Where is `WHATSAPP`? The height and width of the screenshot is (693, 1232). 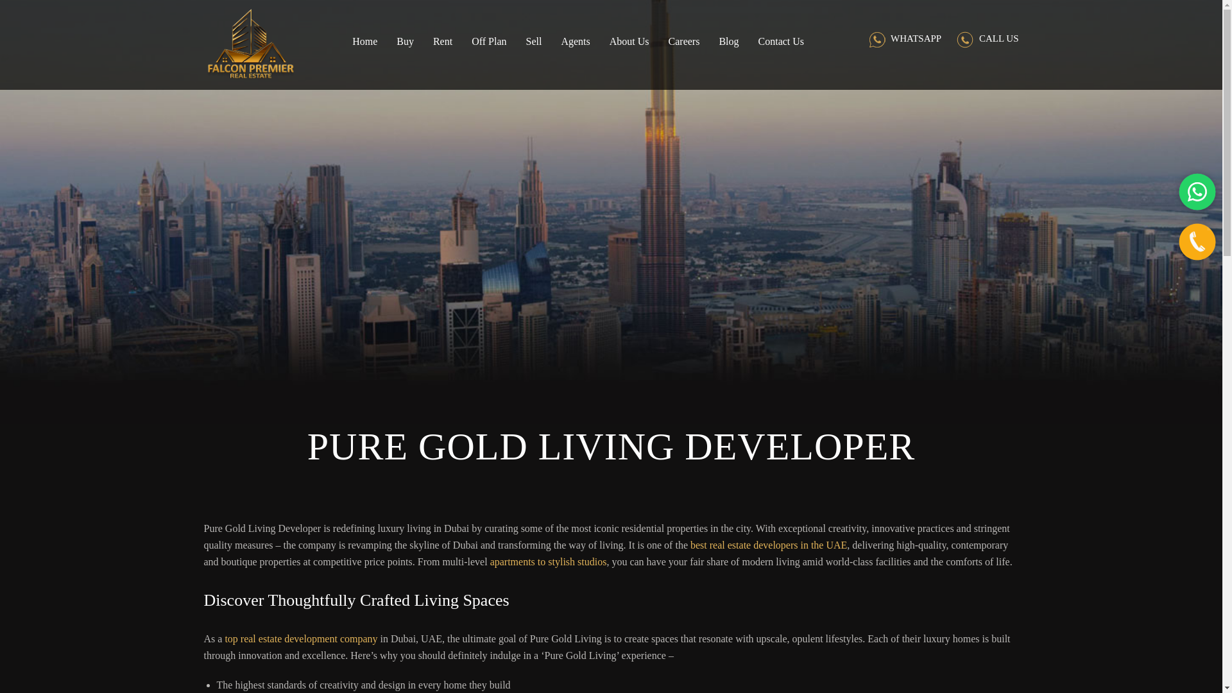 WHATSAPP is located at coordinates (905, 38).